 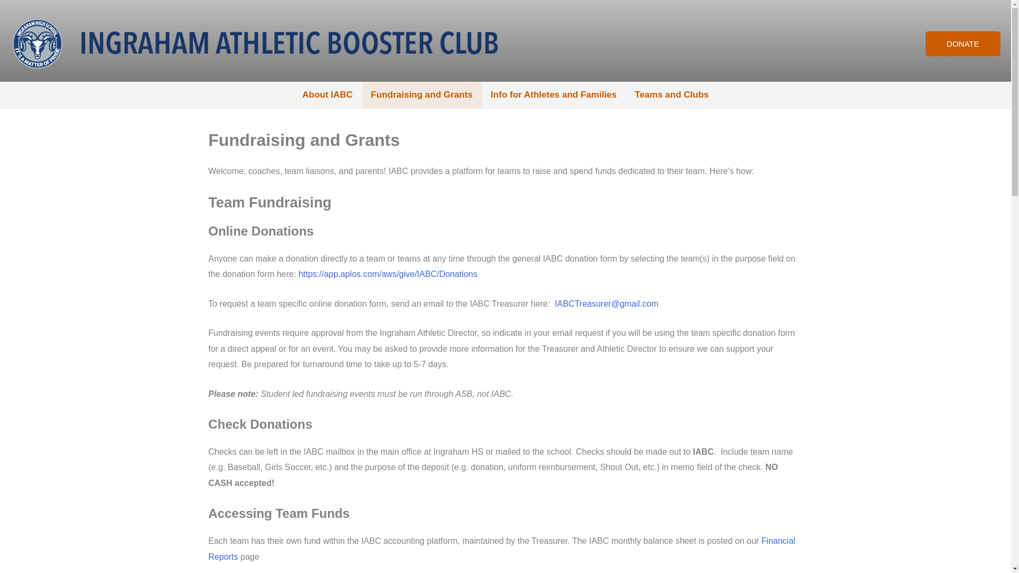 I want to click on Info for Athletes and Families, so click(x=554, y=95).